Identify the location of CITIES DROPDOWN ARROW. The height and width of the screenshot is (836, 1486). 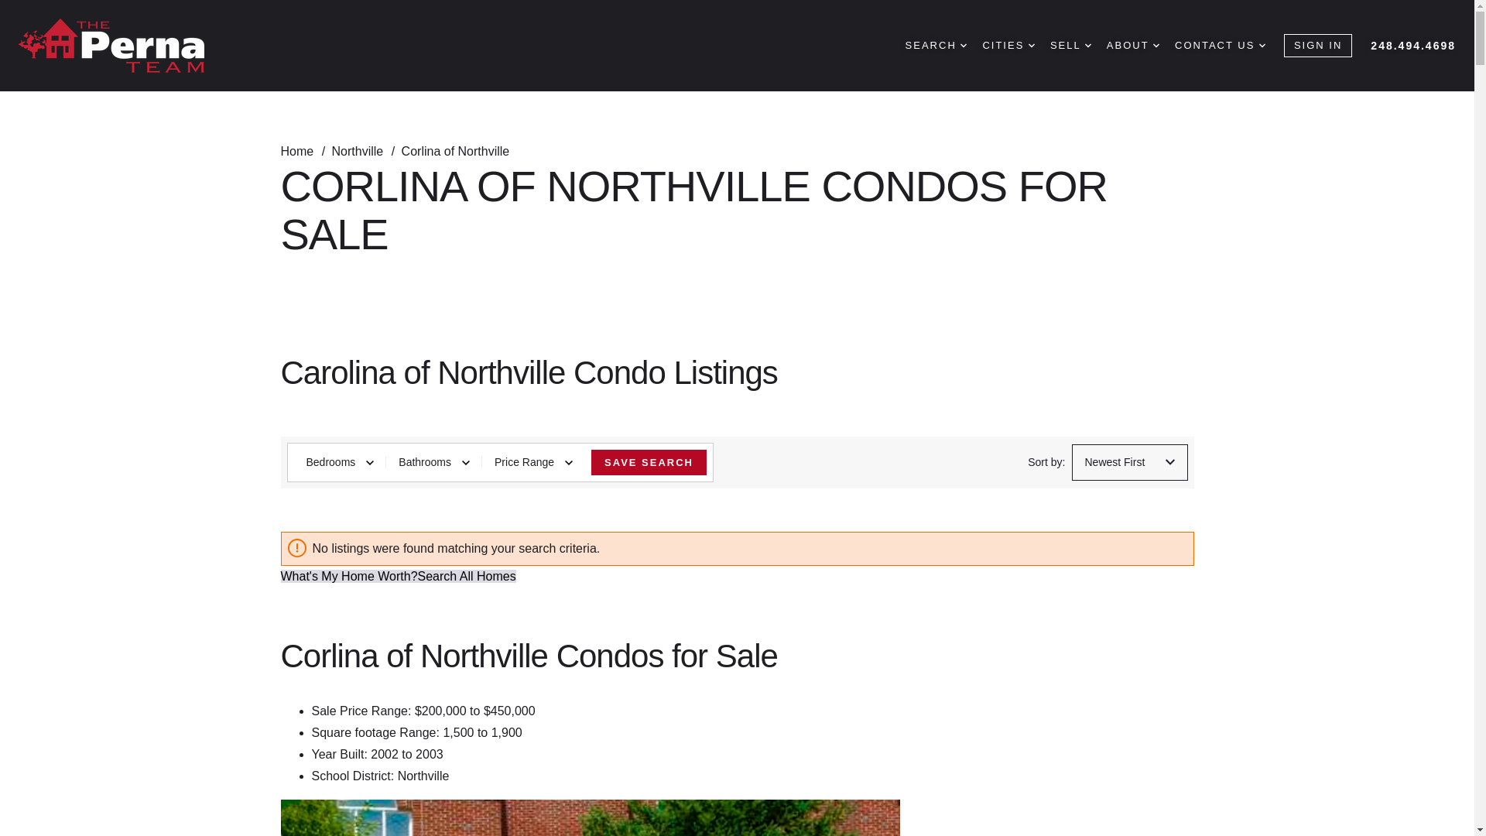
(1008, 46).